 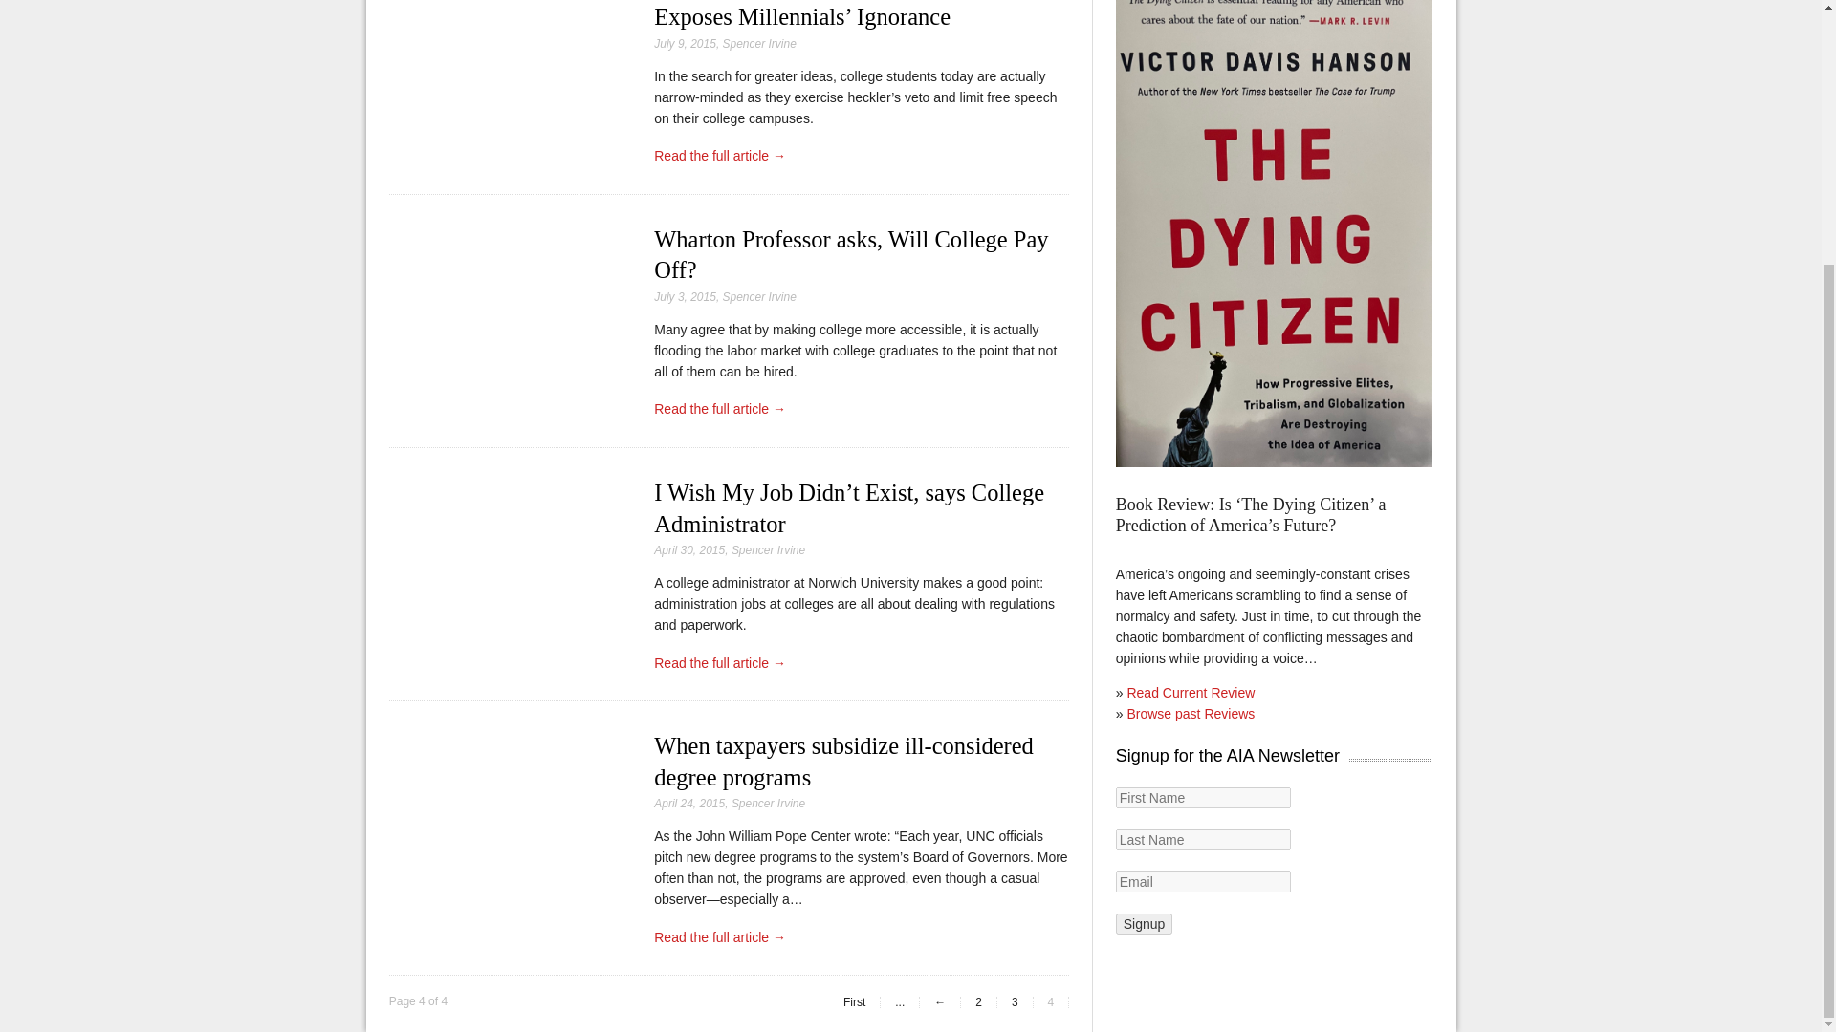 I want to click on 2, so click(x=978, y=1002).